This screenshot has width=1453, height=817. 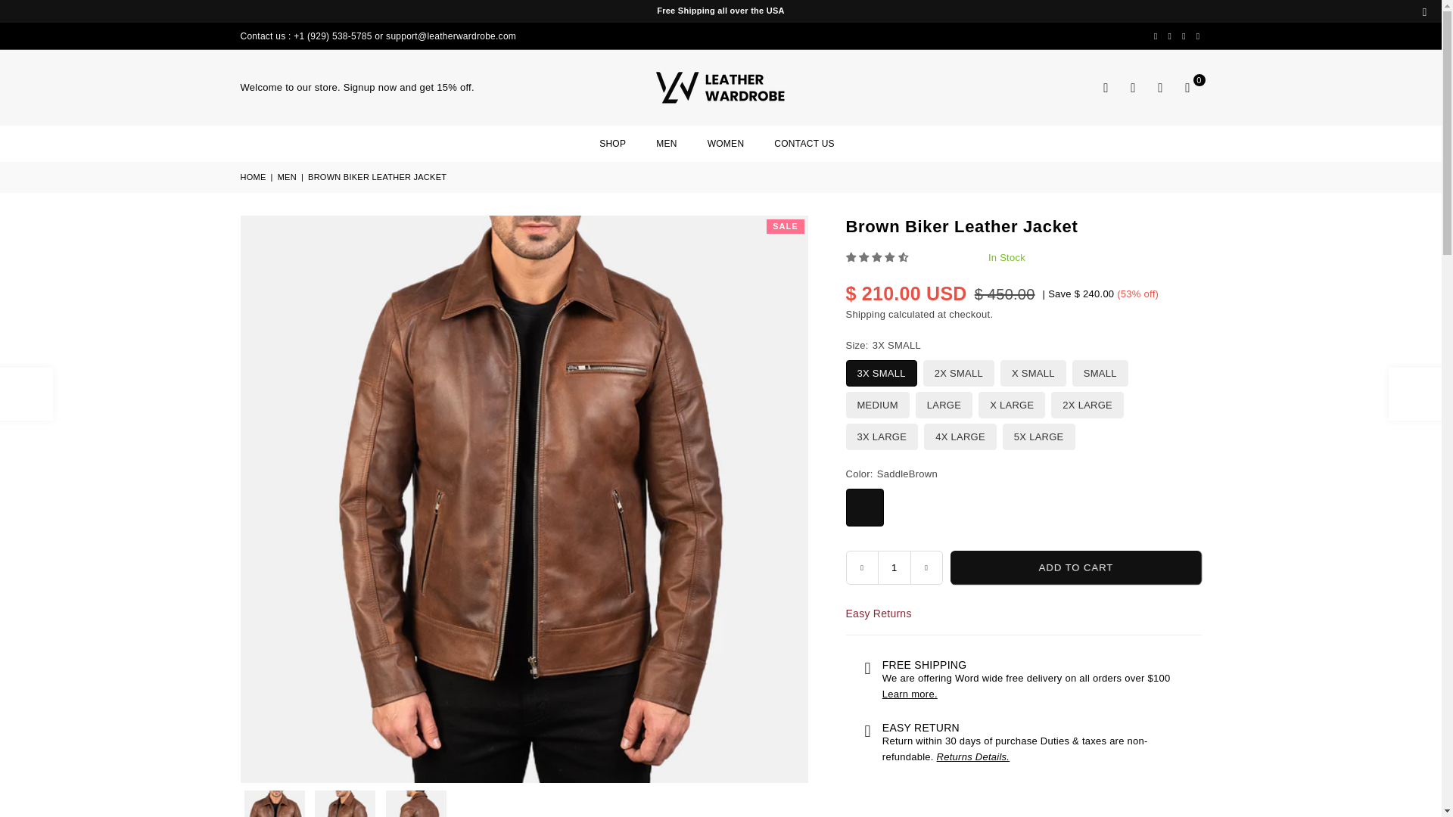 What do you see at coordinates (1170, 36) in the screenshot?
I see `Leather Wardrobe on Pinterest` at bounding box center [1170, 36].